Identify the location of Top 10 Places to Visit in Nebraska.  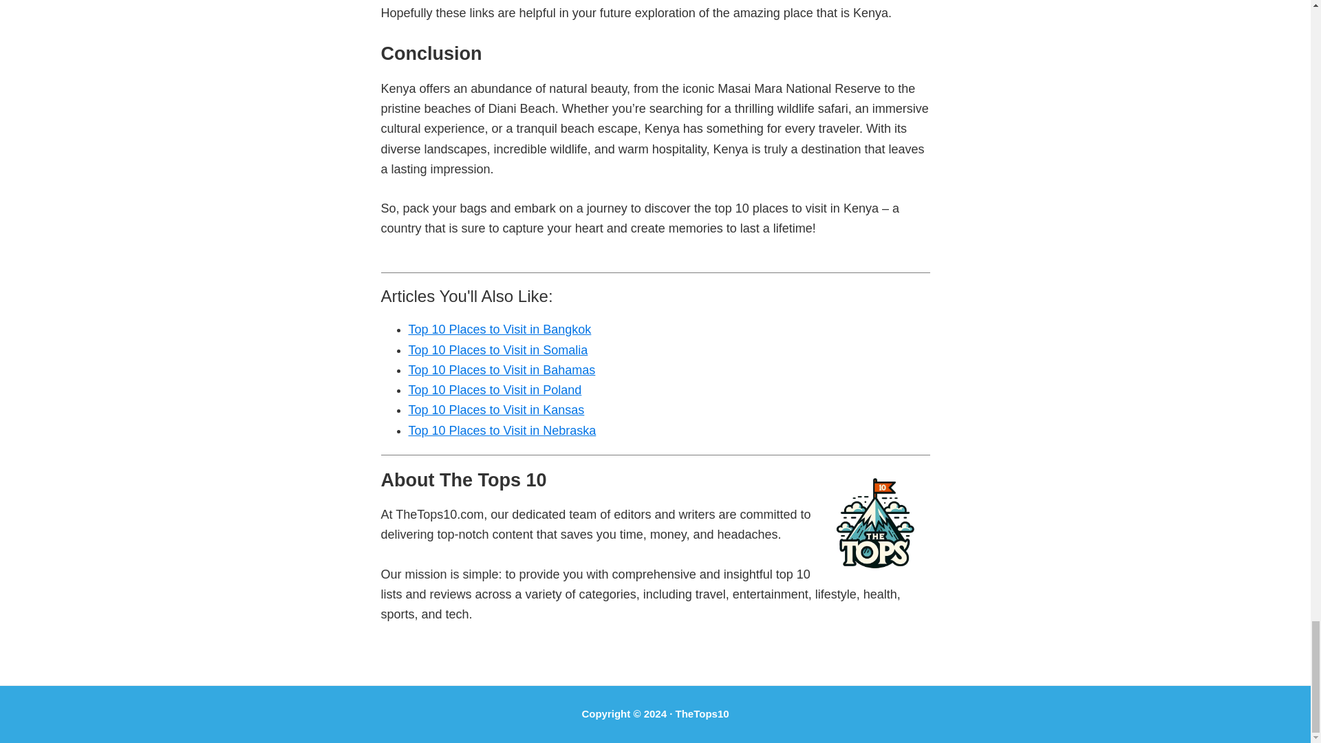
(502, 431).